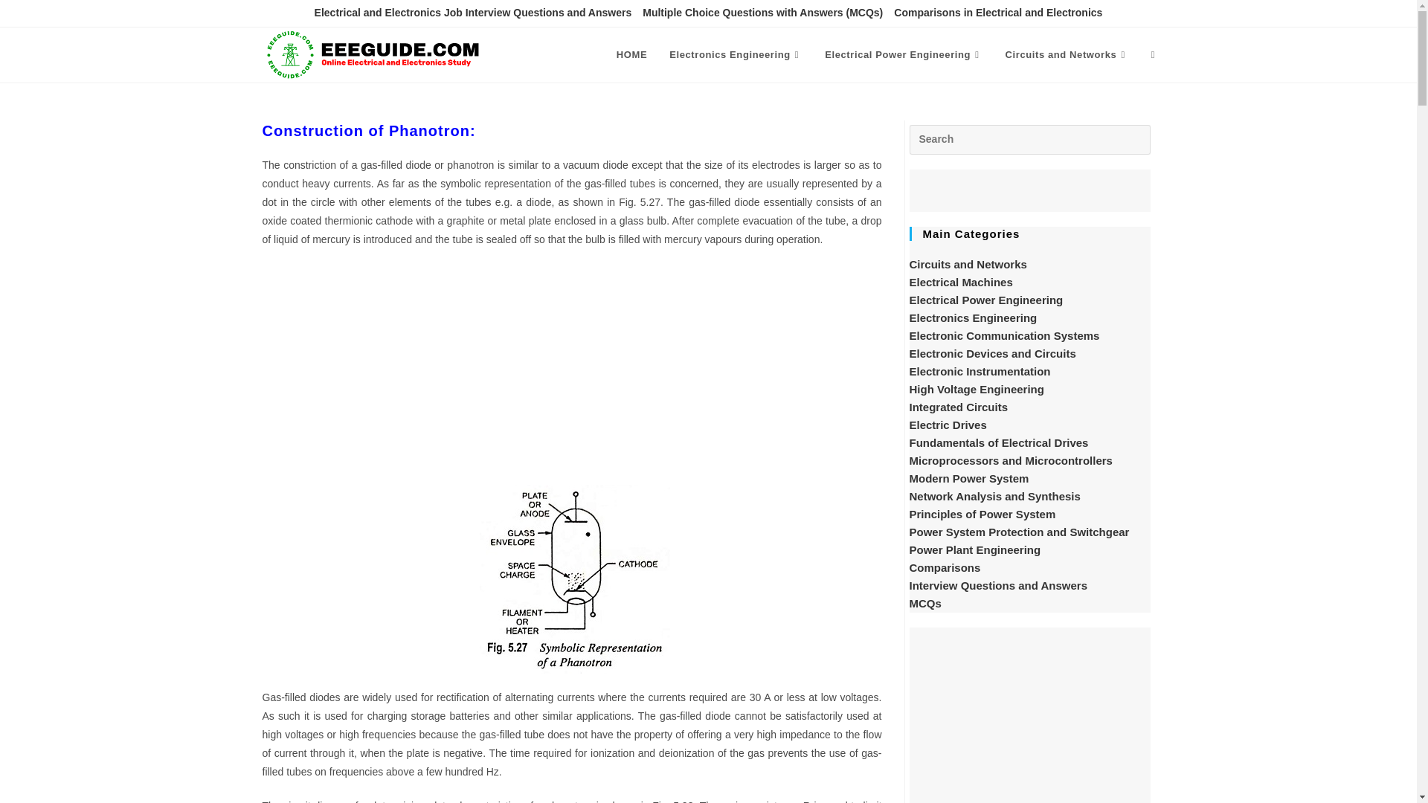  I want to click on Advertisement, so click(571, 369).